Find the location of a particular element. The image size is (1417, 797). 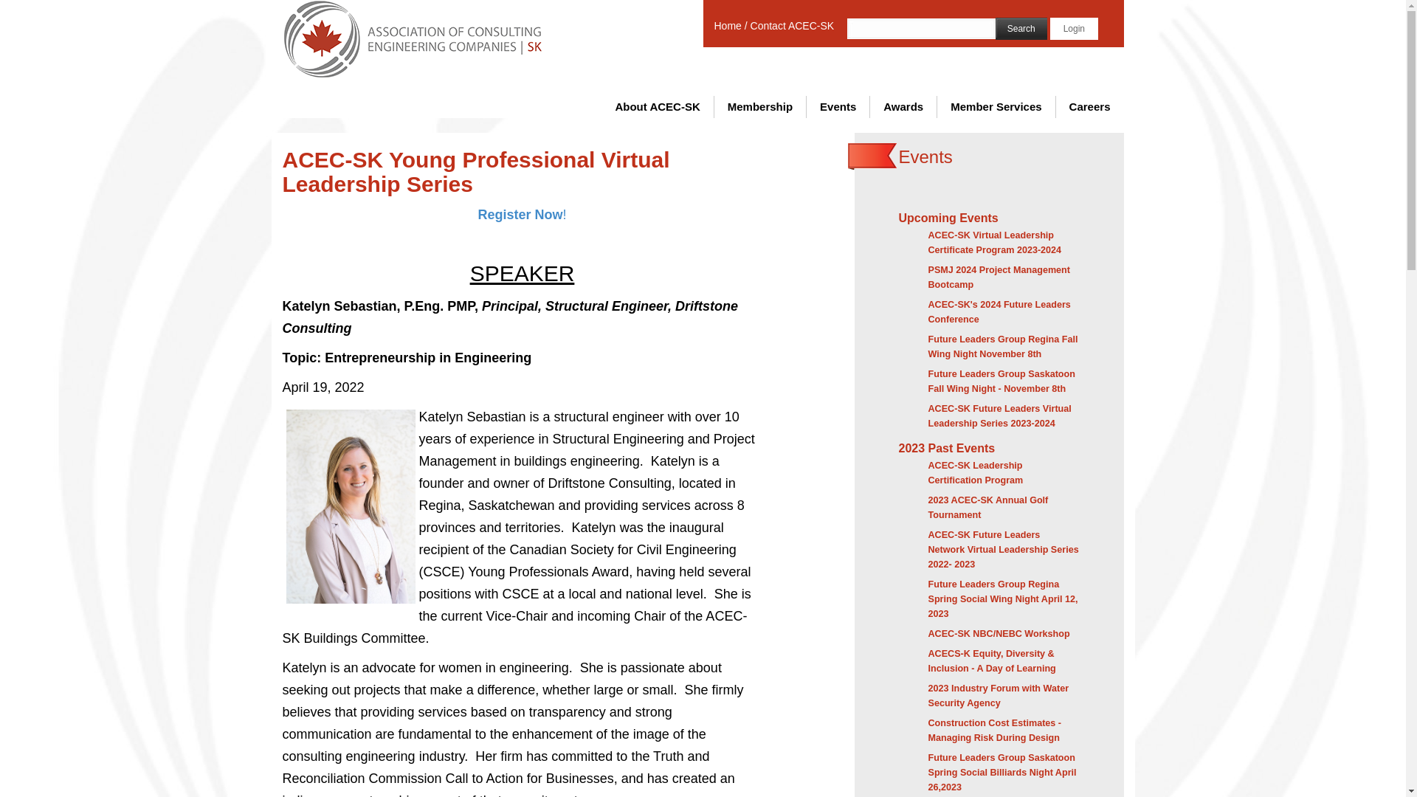

2023 ACEC-SK Annual Golf Tournament is located at coordinates (989, 509).